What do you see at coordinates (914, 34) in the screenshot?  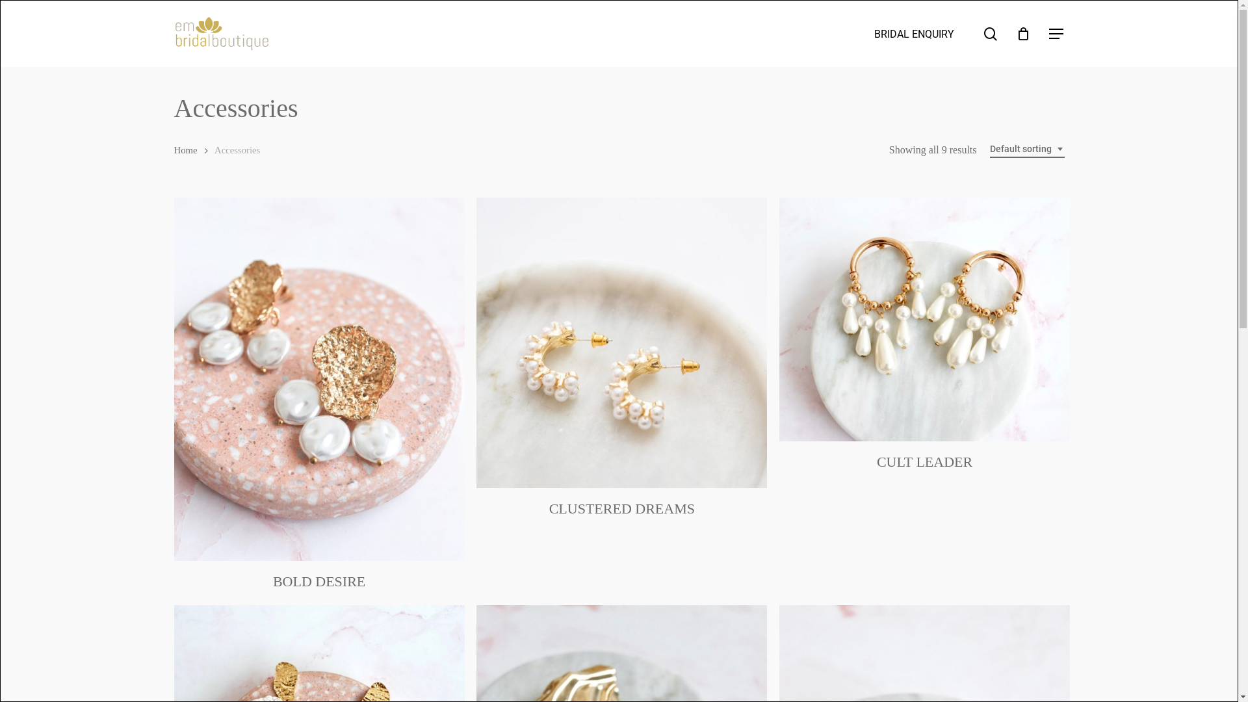 I see `BRIDAL ENQUIRY` at bounding box center [914, 34].